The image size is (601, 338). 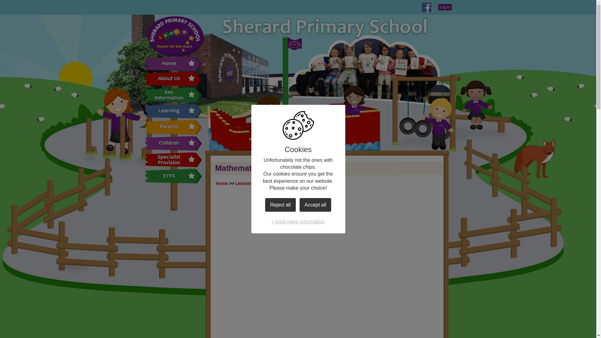 I want to click on Home, so click(x=173, y=64).